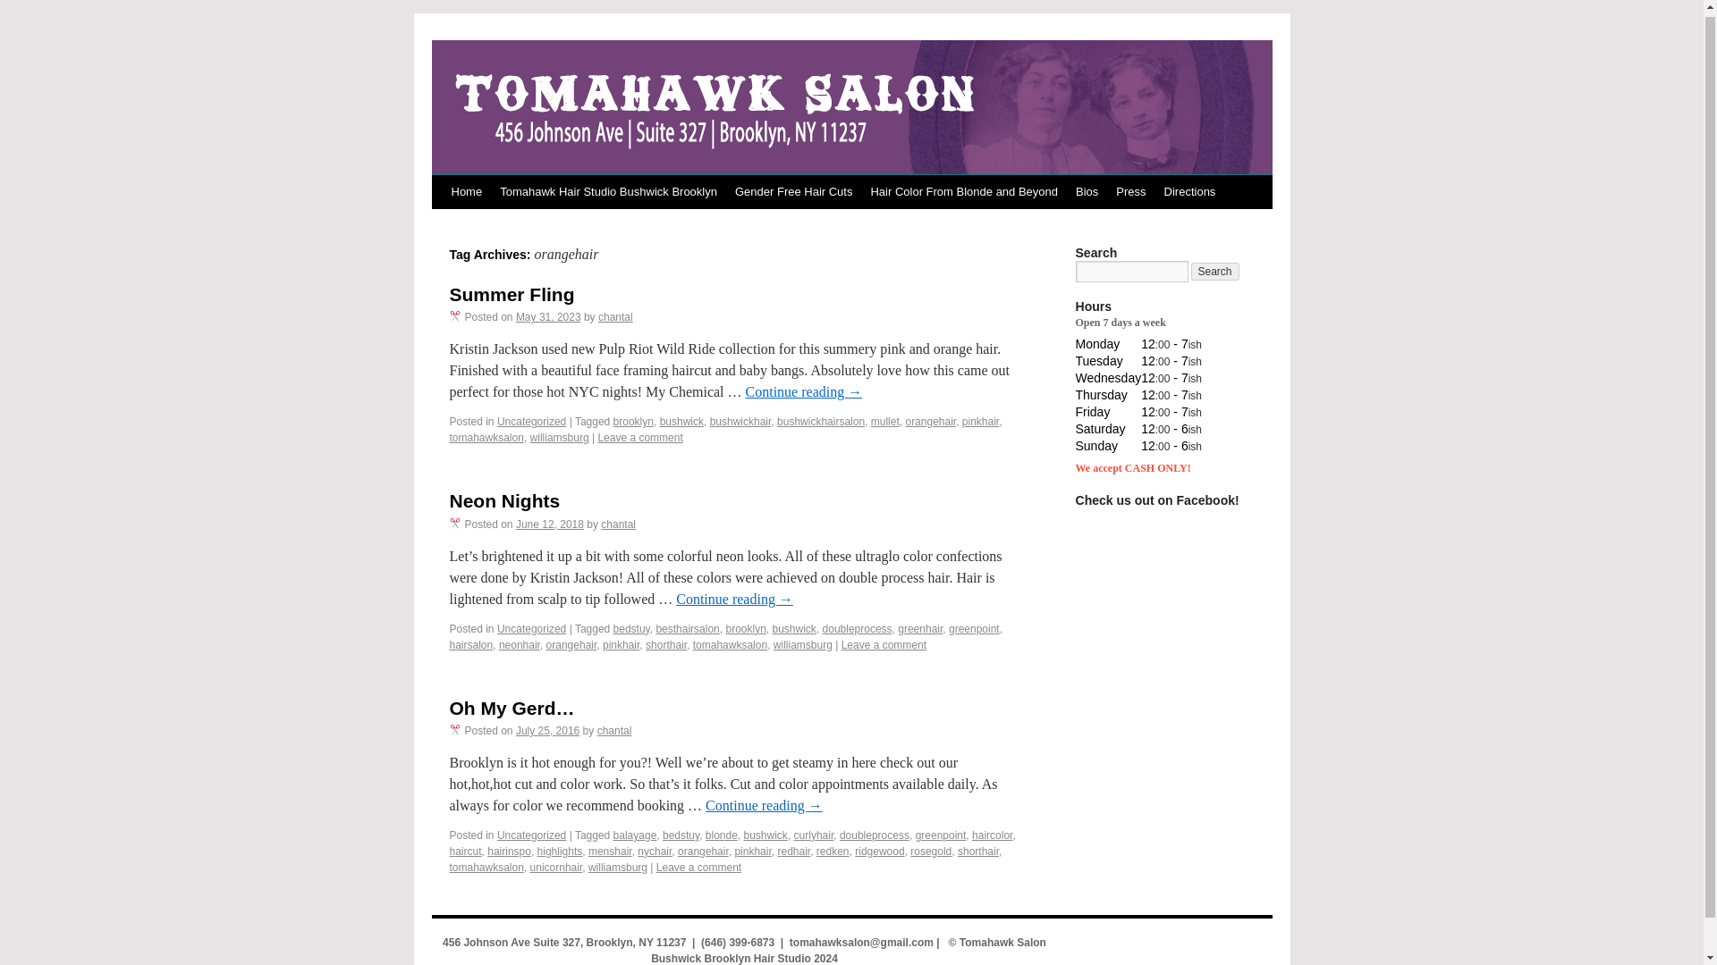  Describe the element at coordinates (794, 628) in the screenshot. I see `bushwick` at that location.